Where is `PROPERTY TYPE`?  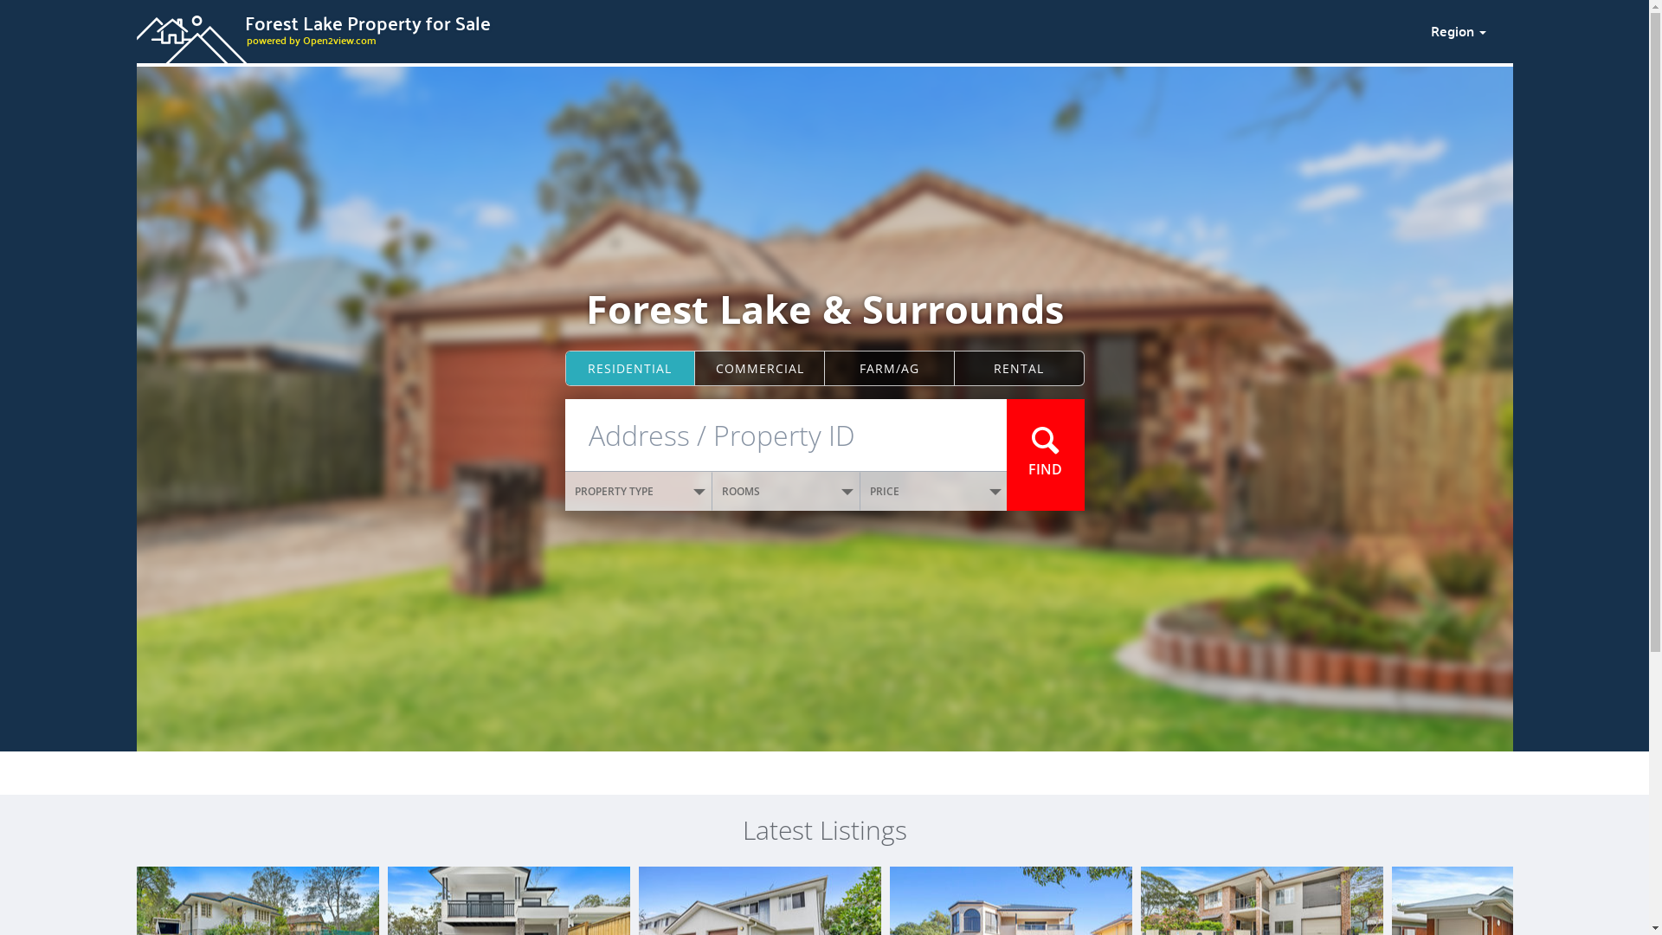 PROPERTY TYPE is located at coordinates (639, 492).